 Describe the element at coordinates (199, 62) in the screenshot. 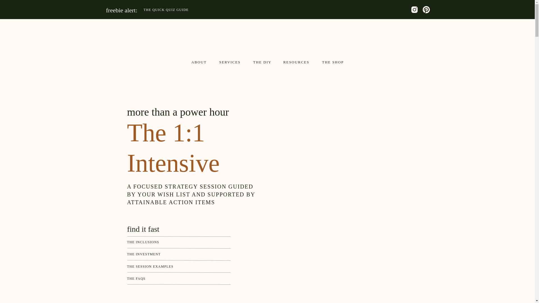

I see `ABOUT` at that location.